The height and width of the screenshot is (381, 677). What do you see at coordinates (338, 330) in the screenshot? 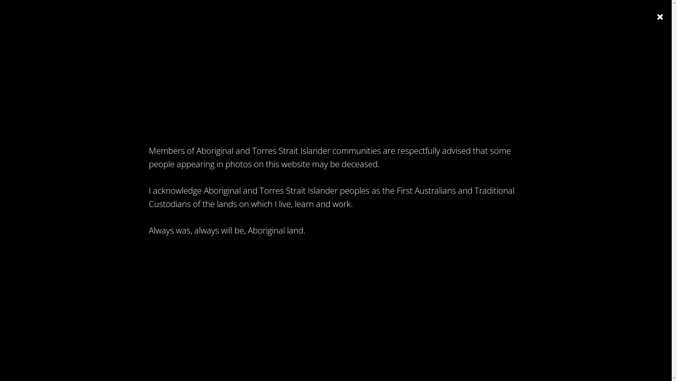
I see `instagram` at bounding box center [338, 330].